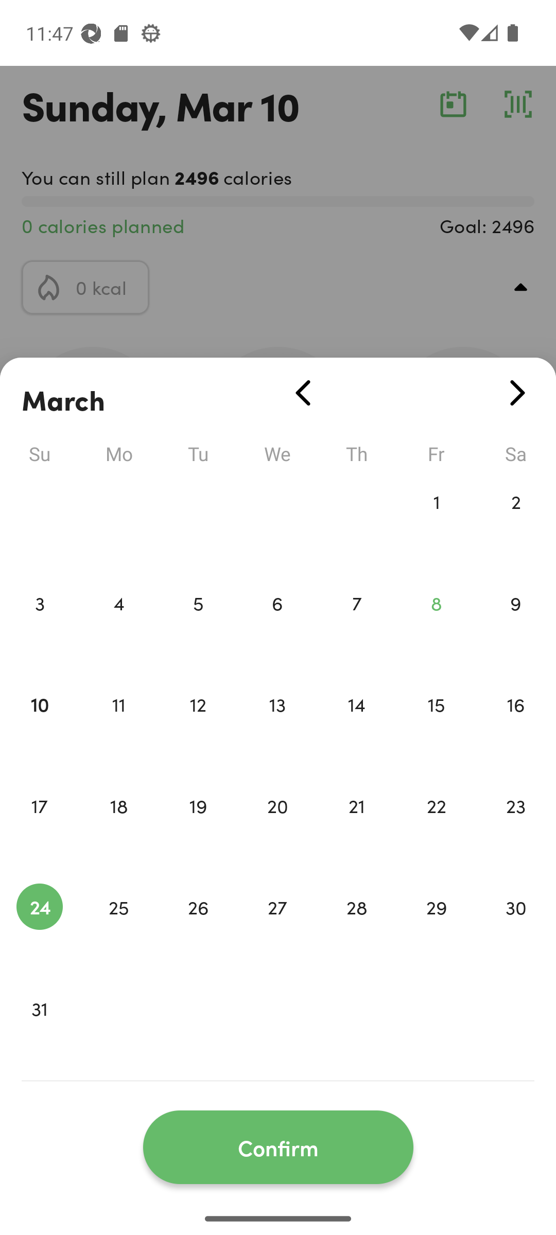  What do you see at coordinates (437, 625) in the screenshot?
I see `8` at bounding box center [437, 625].